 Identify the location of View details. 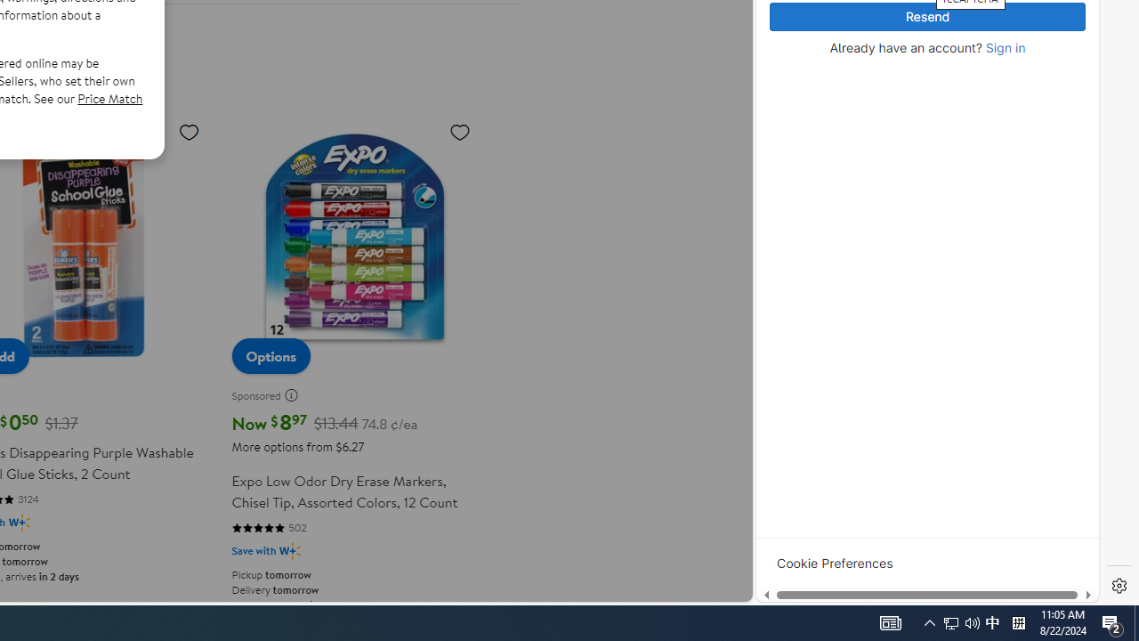
(1019, 227).